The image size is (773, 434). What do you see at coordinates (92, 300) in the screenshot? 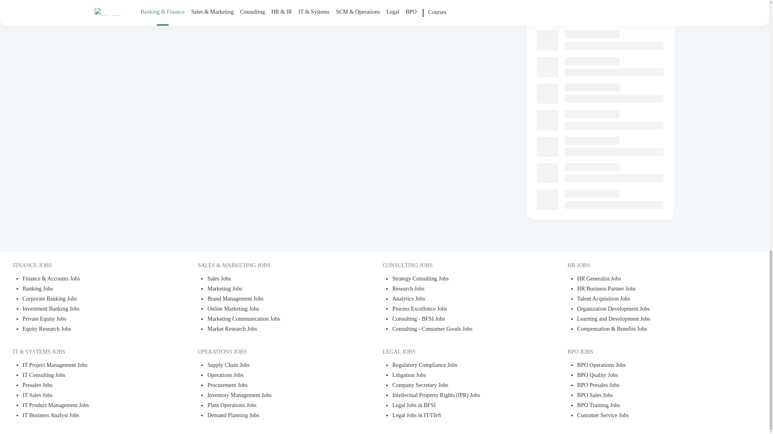
I see `Corporate Banking Jobs` at bounding box center [92, 300].